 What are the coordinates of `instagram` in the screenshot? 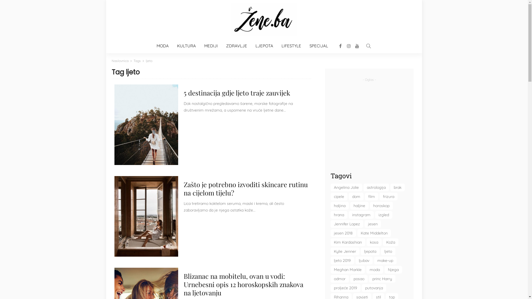 It's located at (361, 215).